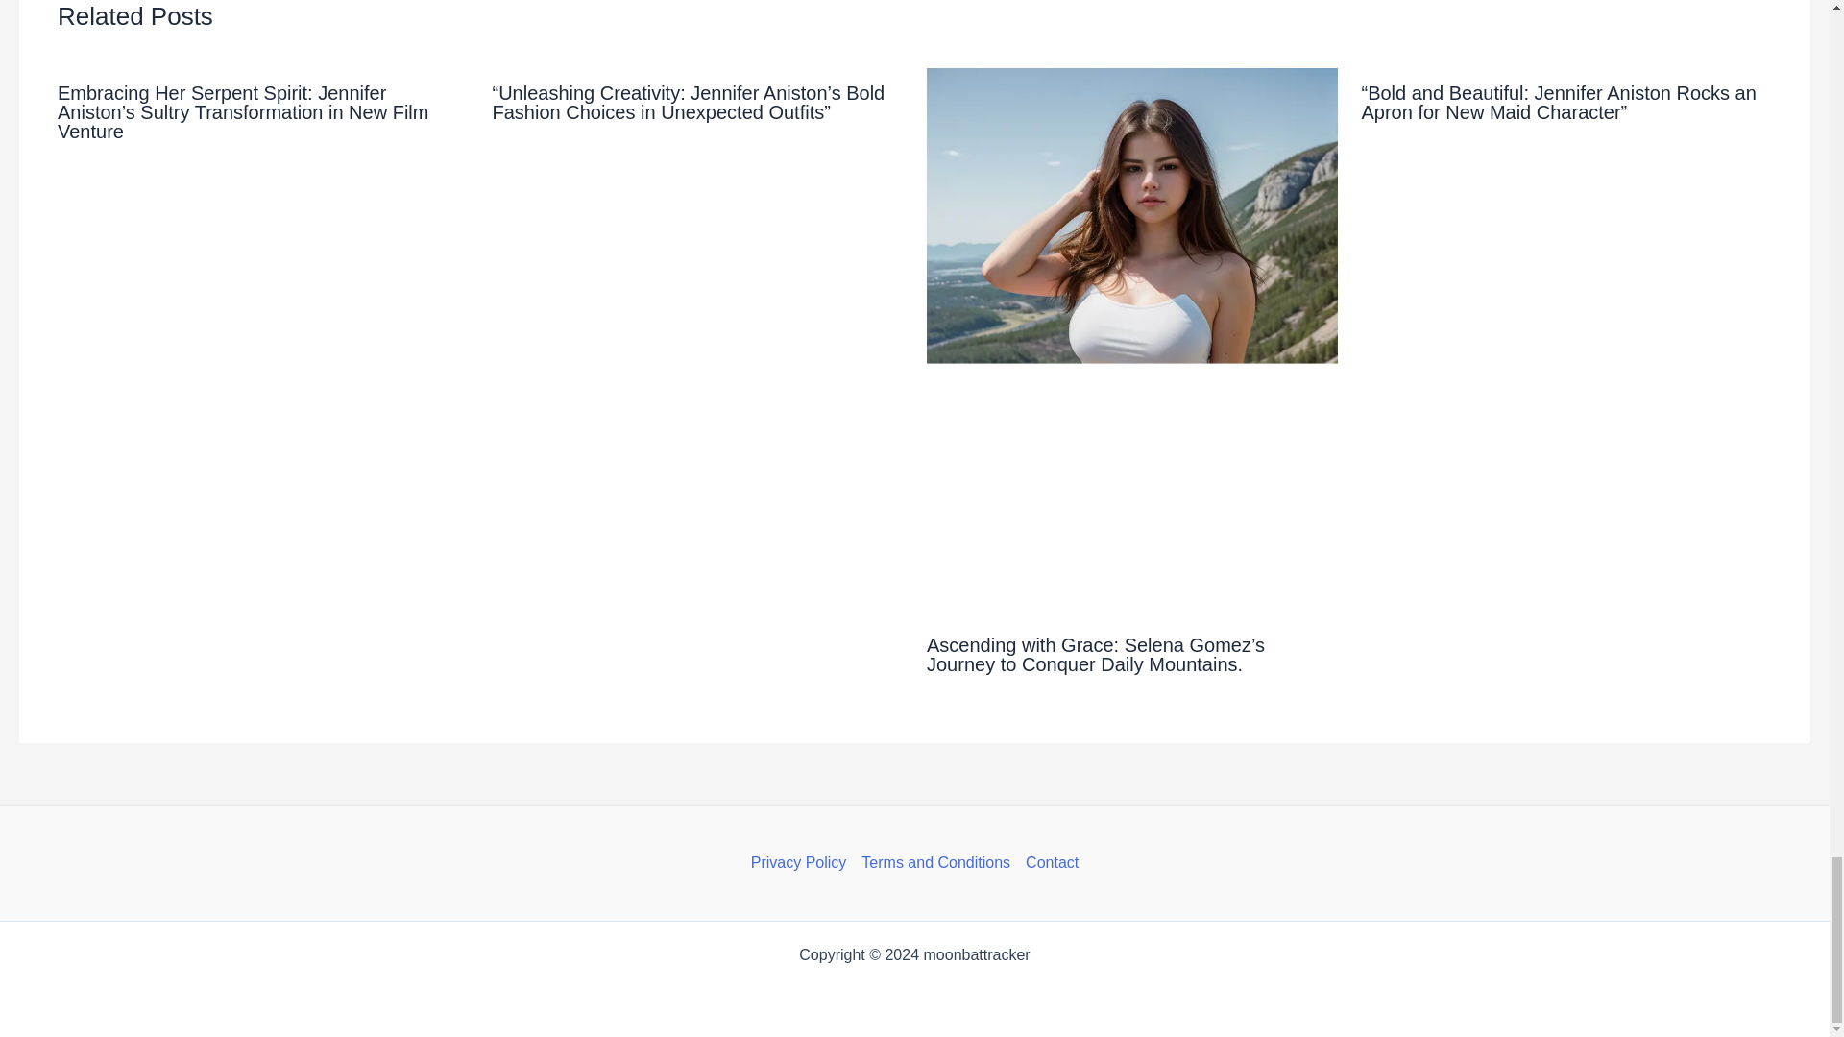 Image resolution: width=1844 pixels, height=1037 pixels. I want to click on Contact, so click(1048, 862).